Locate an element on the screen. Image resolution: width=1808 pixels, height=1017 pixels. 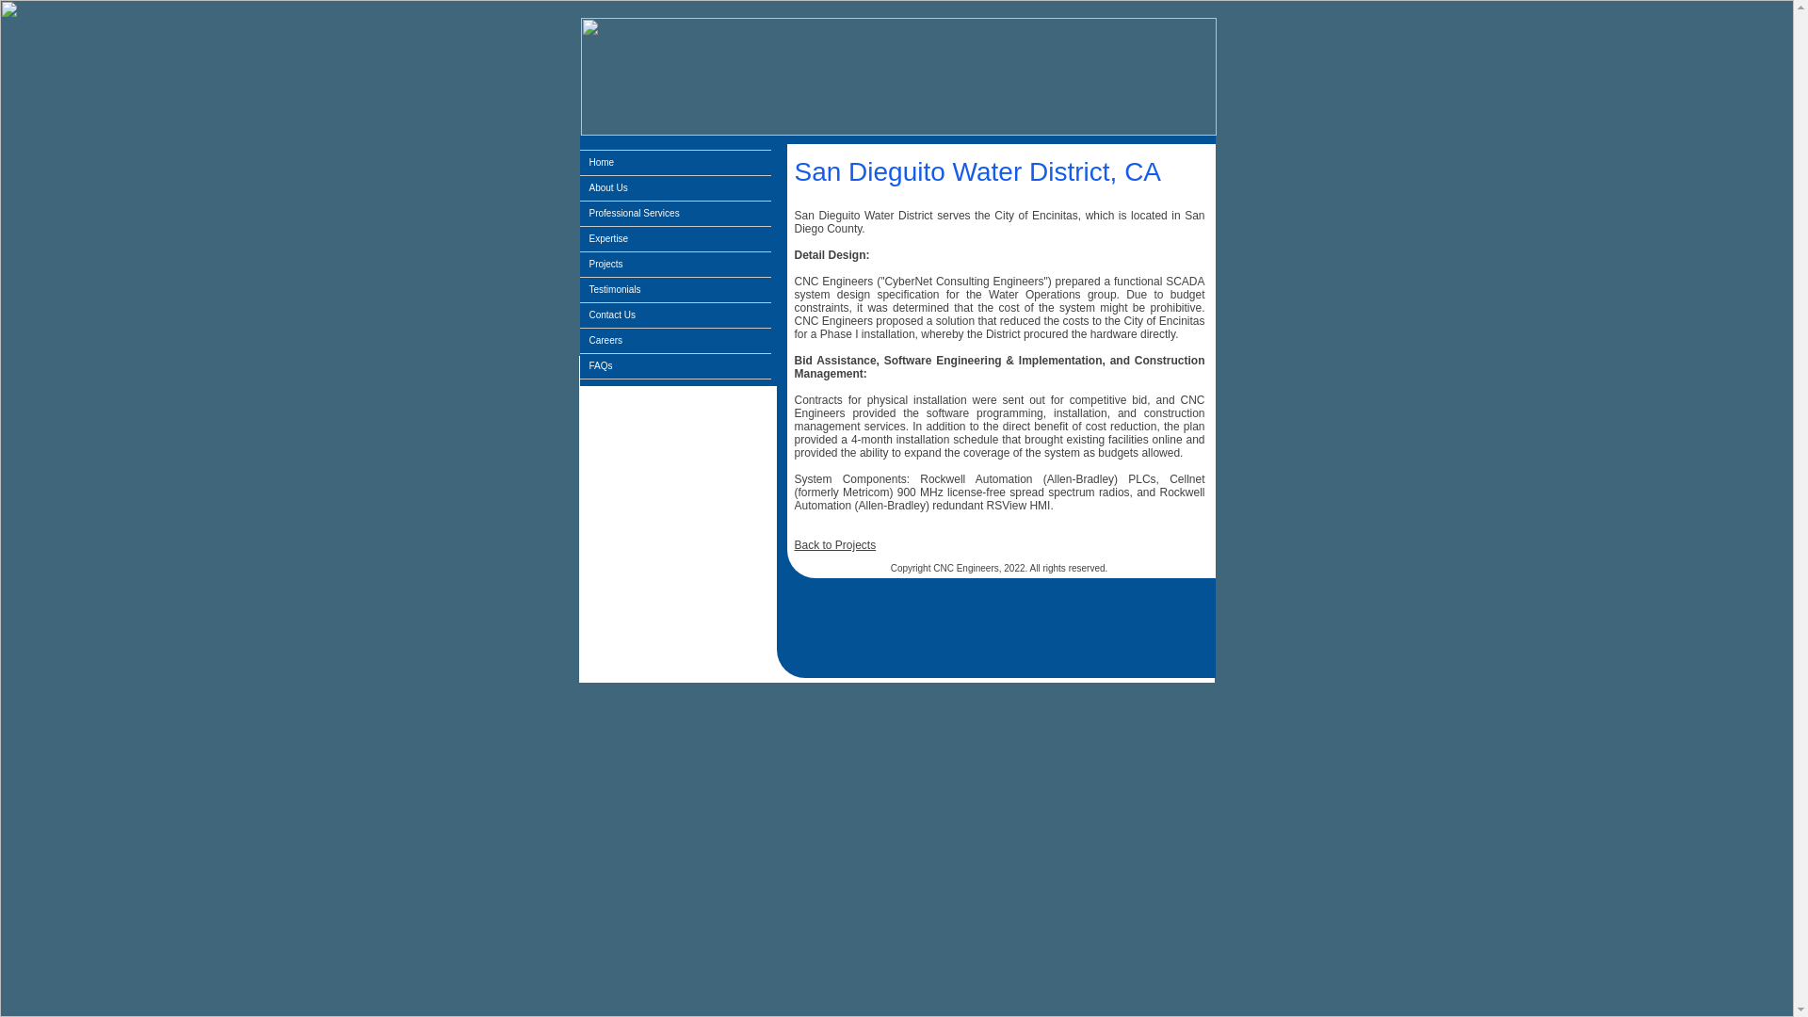
Contact Us is located at coordinates (676, 315).